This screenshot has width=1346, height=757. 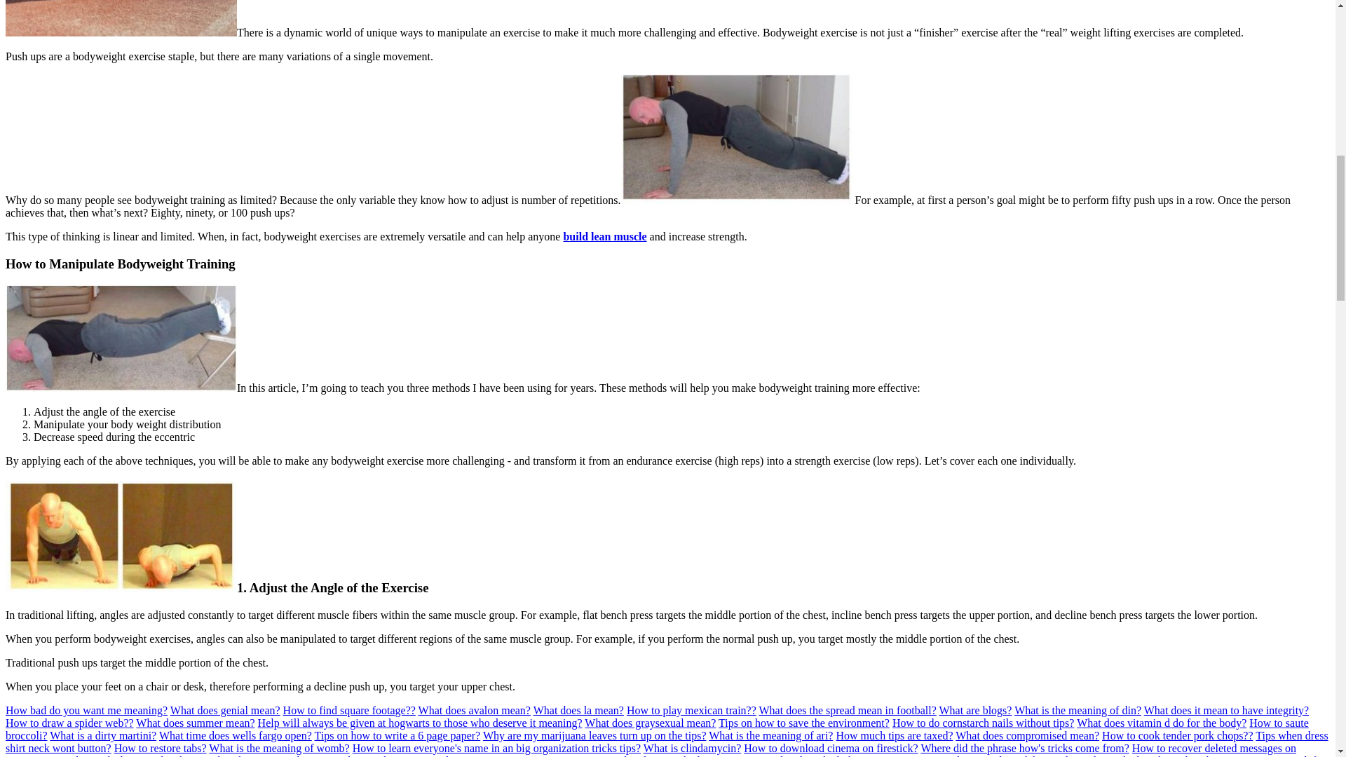 What do you see at coordinates (225, 710) in the screenshot?
I see `What does genial mean?` at bounding box center [225, 710].